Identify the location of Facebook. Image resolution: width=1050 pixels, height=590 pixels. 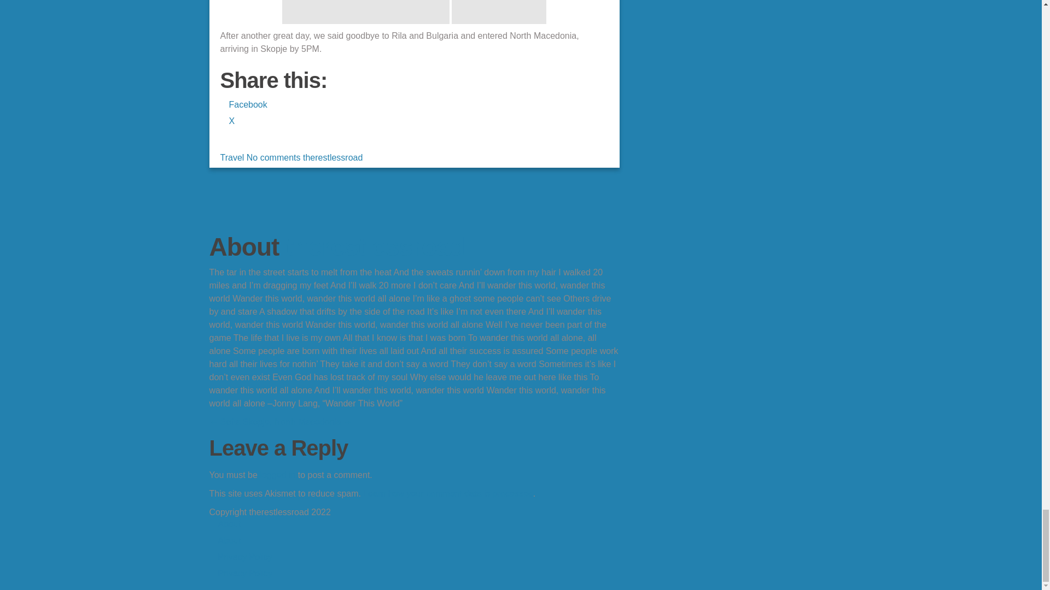
(247, 104).